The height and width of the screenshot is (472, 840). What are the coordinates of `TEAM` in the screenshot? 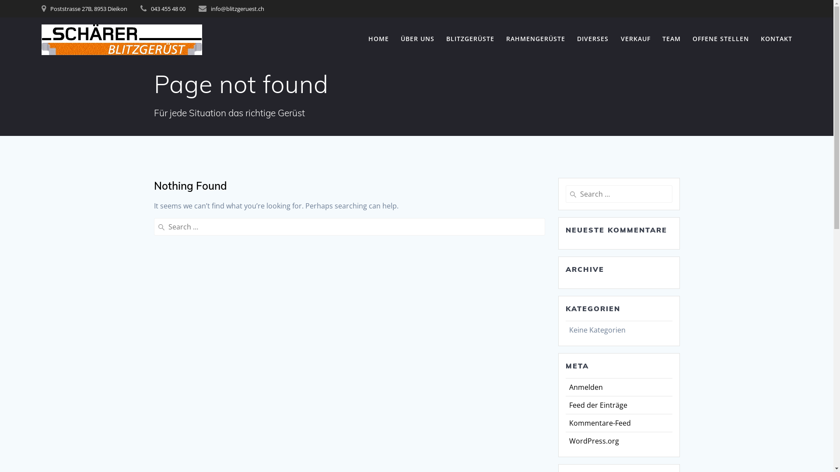 It's located at (672, 39).